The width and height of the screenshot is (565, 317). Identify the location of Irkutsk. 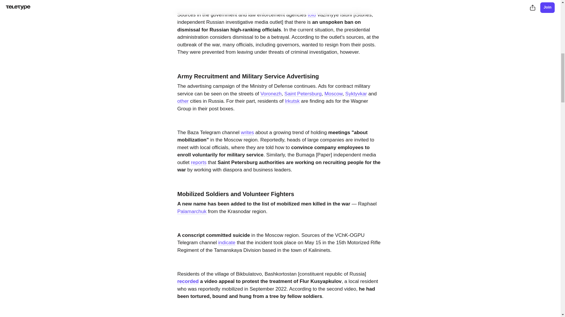
(292, 101).